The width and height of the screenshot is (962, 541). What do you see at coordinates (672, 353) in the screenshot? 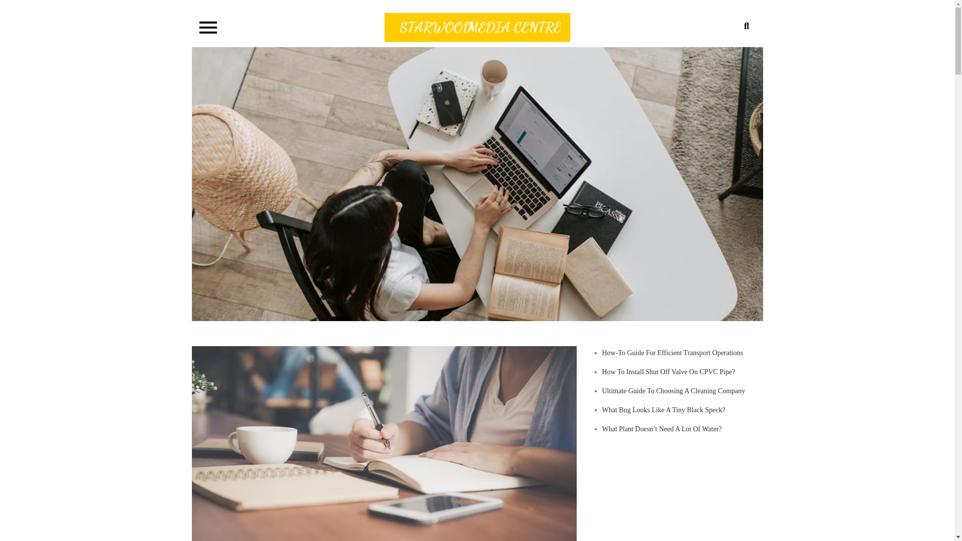
I see `How-To Guide For Efficient Transport Operations` at bounding box center [672, 353].